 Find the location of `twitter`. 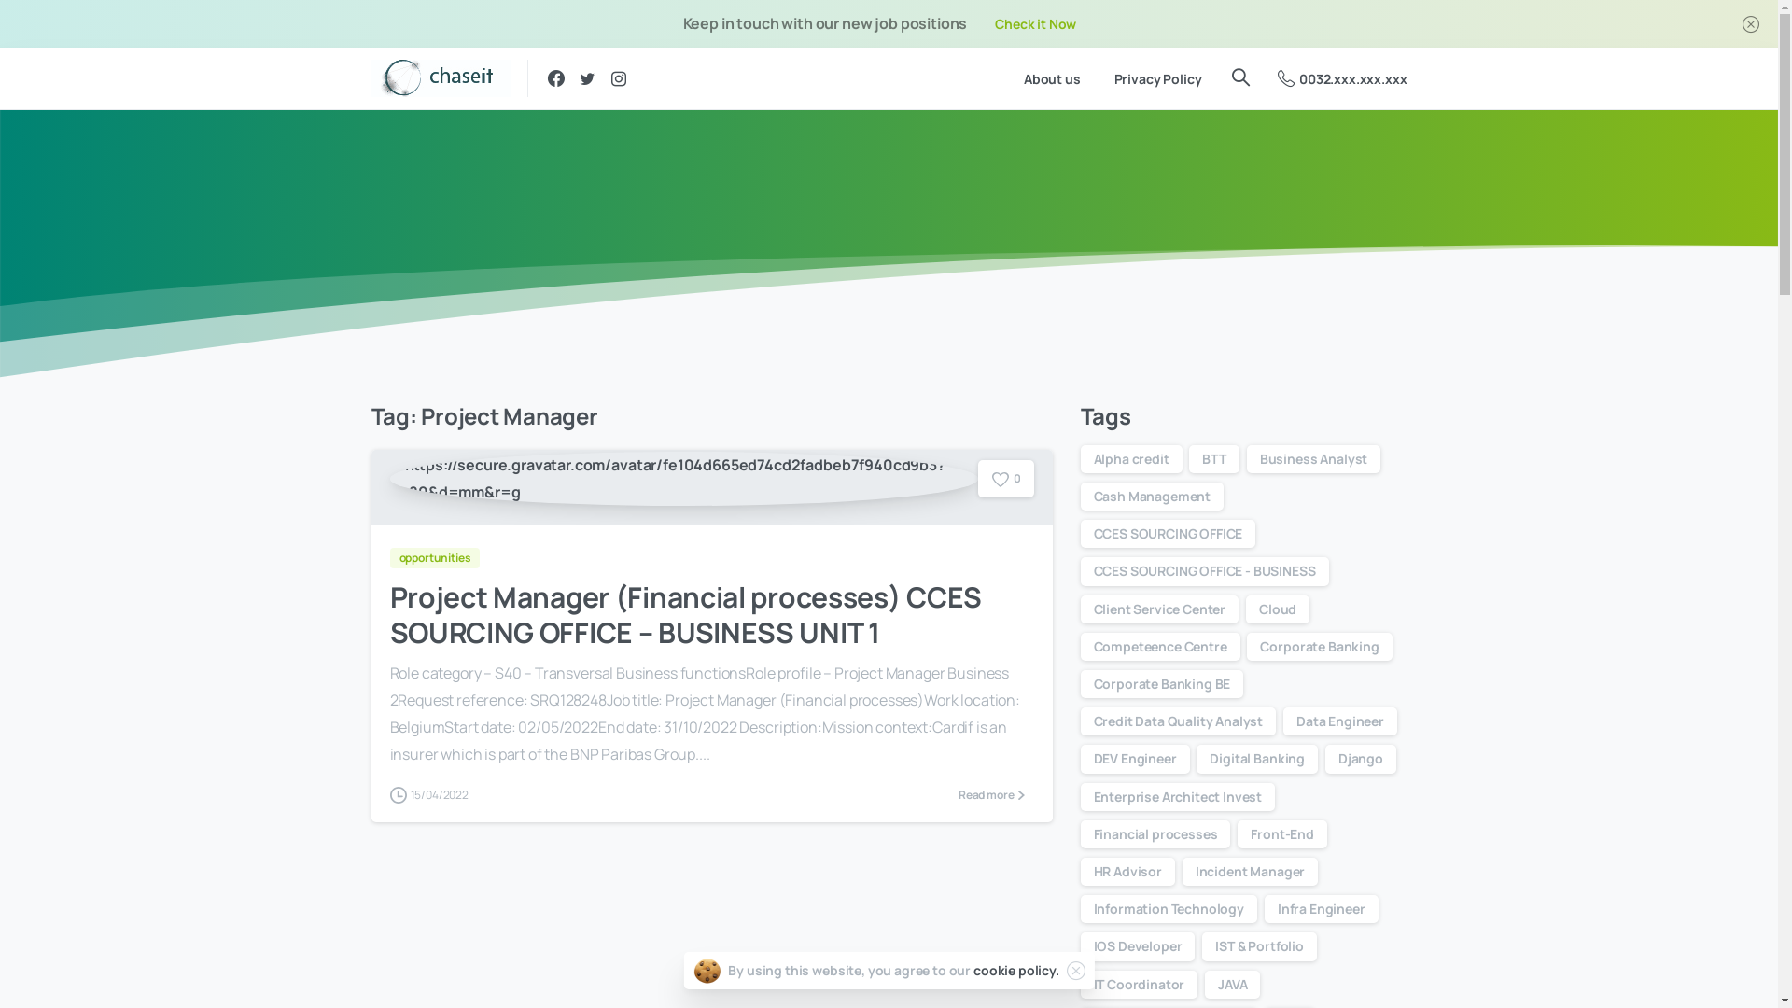

twitter is located at coordinates (587, 78).